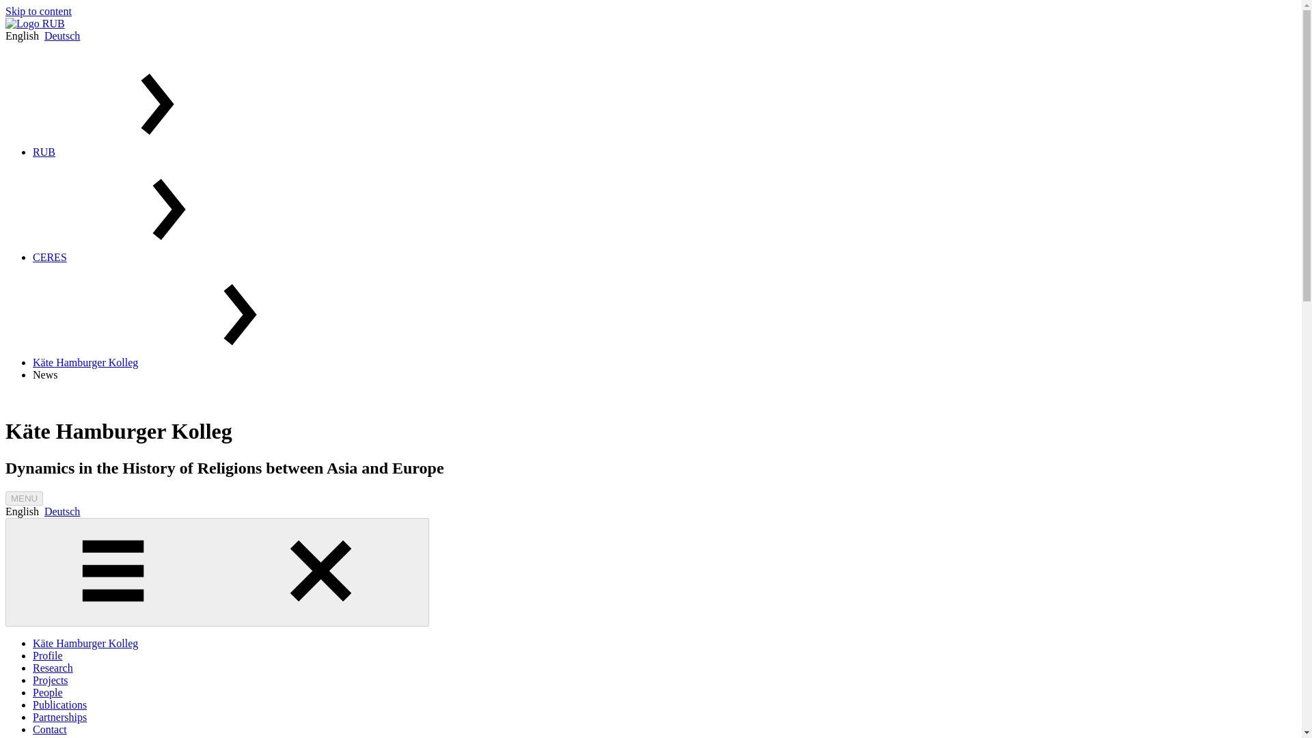 Image resolution: width=1312 pixels, height=738 pixels. What do you see at coordinates (62, 36) in the screenshot?
I see `Deutsch` at bounding box center [62, 36].